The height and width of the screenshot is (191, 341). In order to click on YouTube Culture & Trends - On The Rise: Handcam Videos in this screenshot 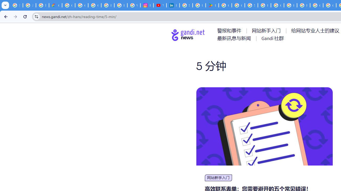, I will do `click(160, 5)`.